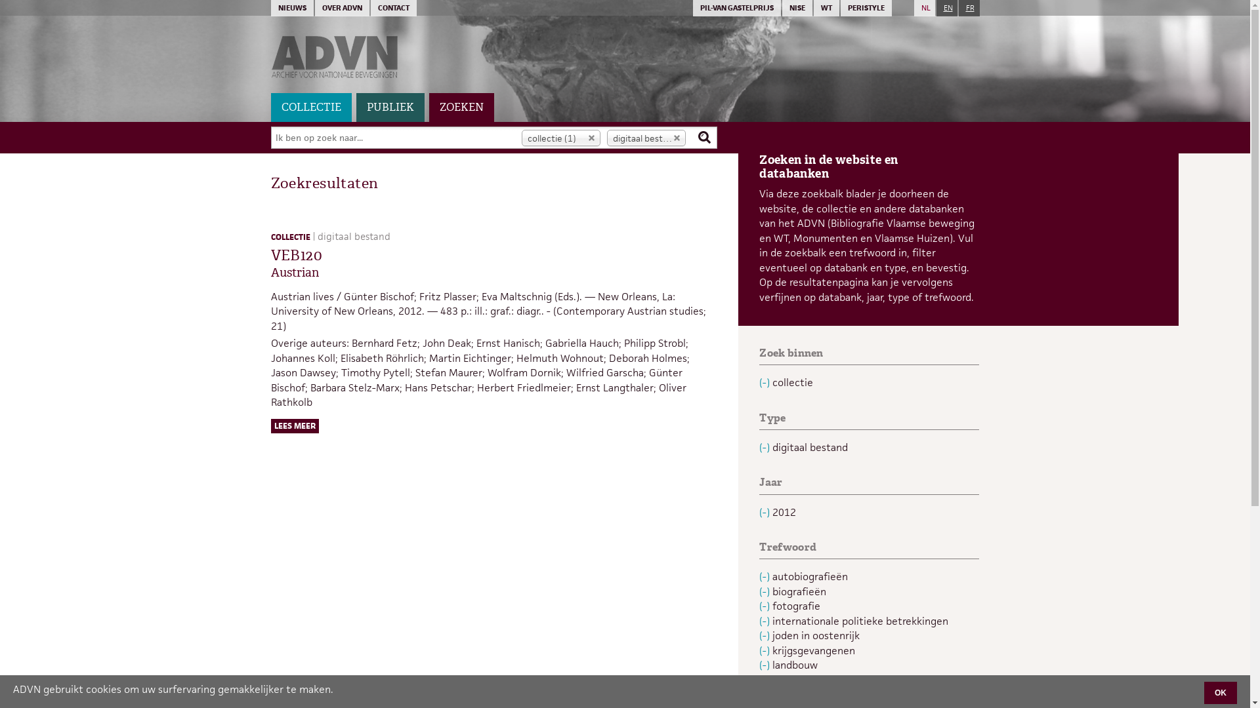 Image resolution: width=1260 pixels, height=708 pixels. I want to click on EN, so click(946, 8).